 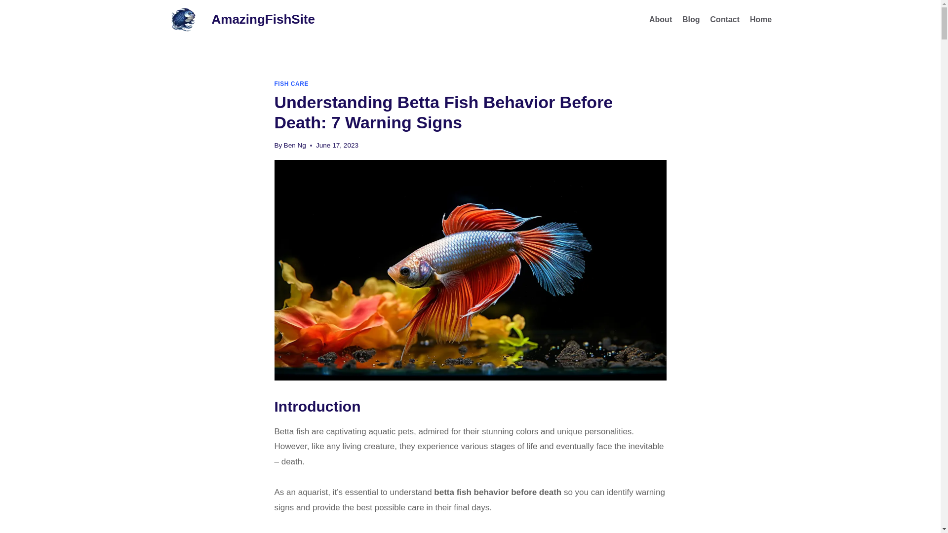 I want to click on Blog, so click(x=691, y=19).